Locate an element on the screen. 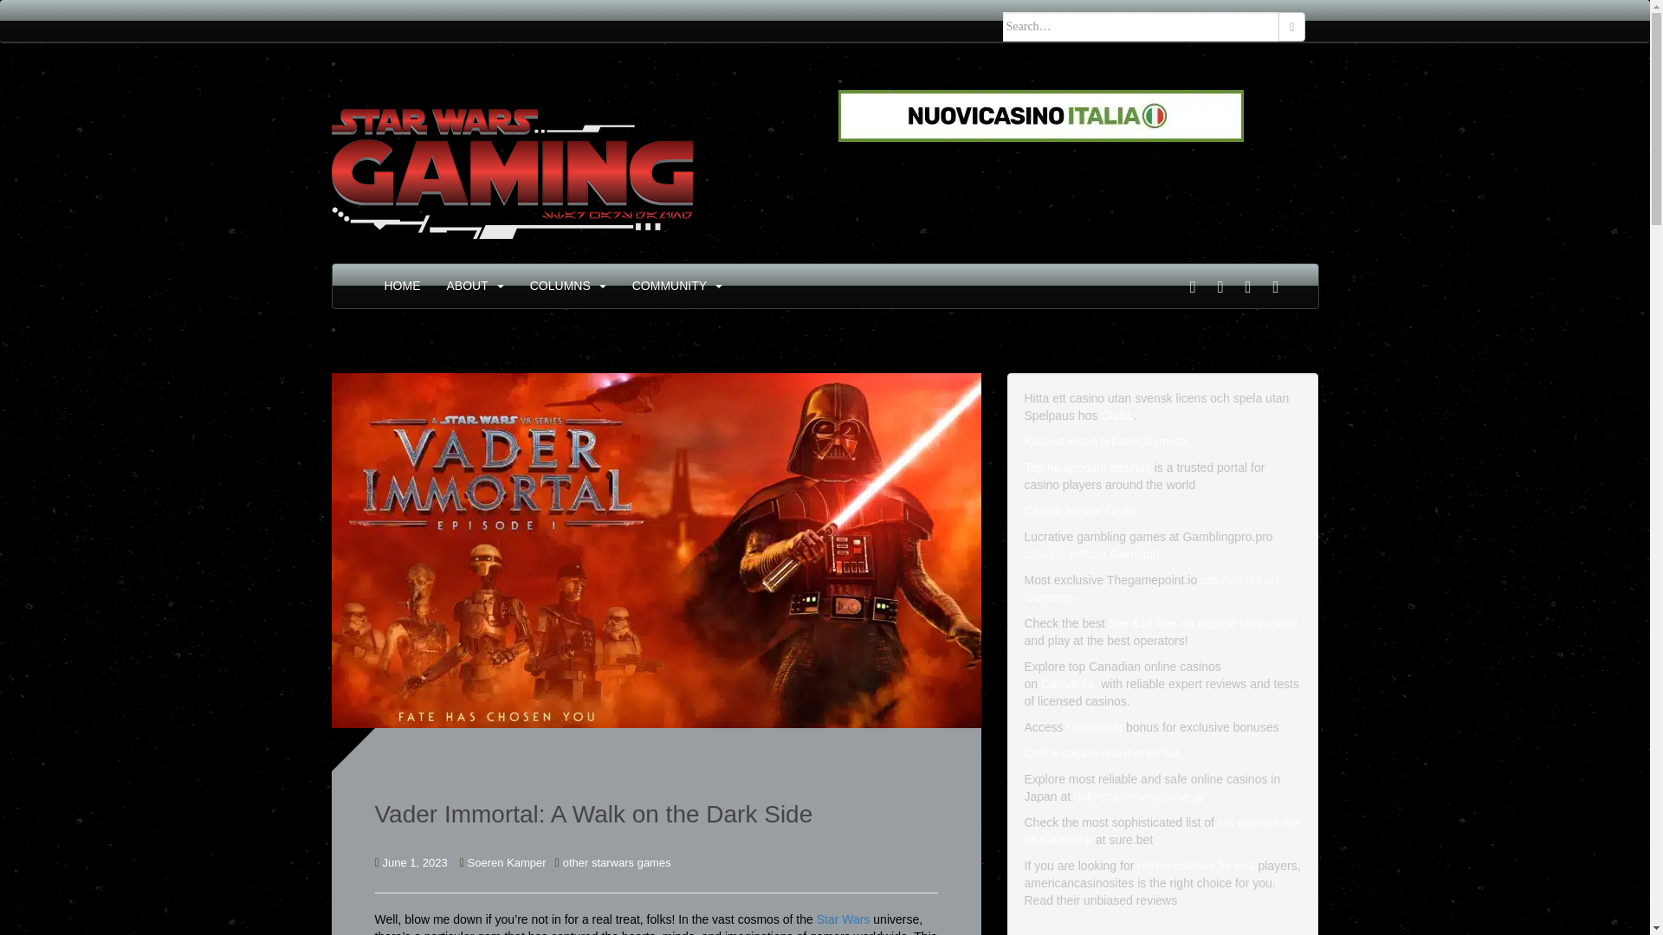 This screenshot has width=1663, height=935. ABOUT is located at coordinates (468, 286).